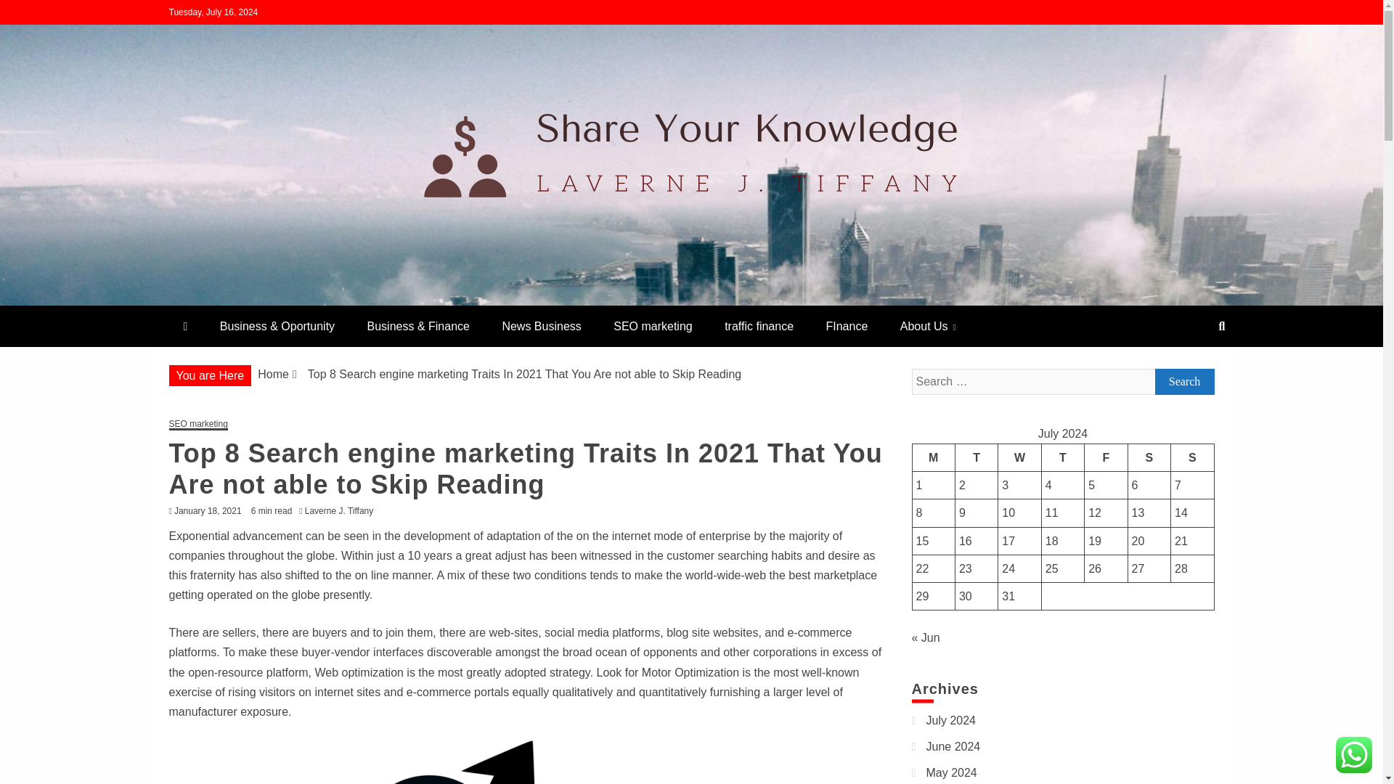  Describe the element at coordinates (759, 327) in the screenshot. I see `traffic finance` at that location.